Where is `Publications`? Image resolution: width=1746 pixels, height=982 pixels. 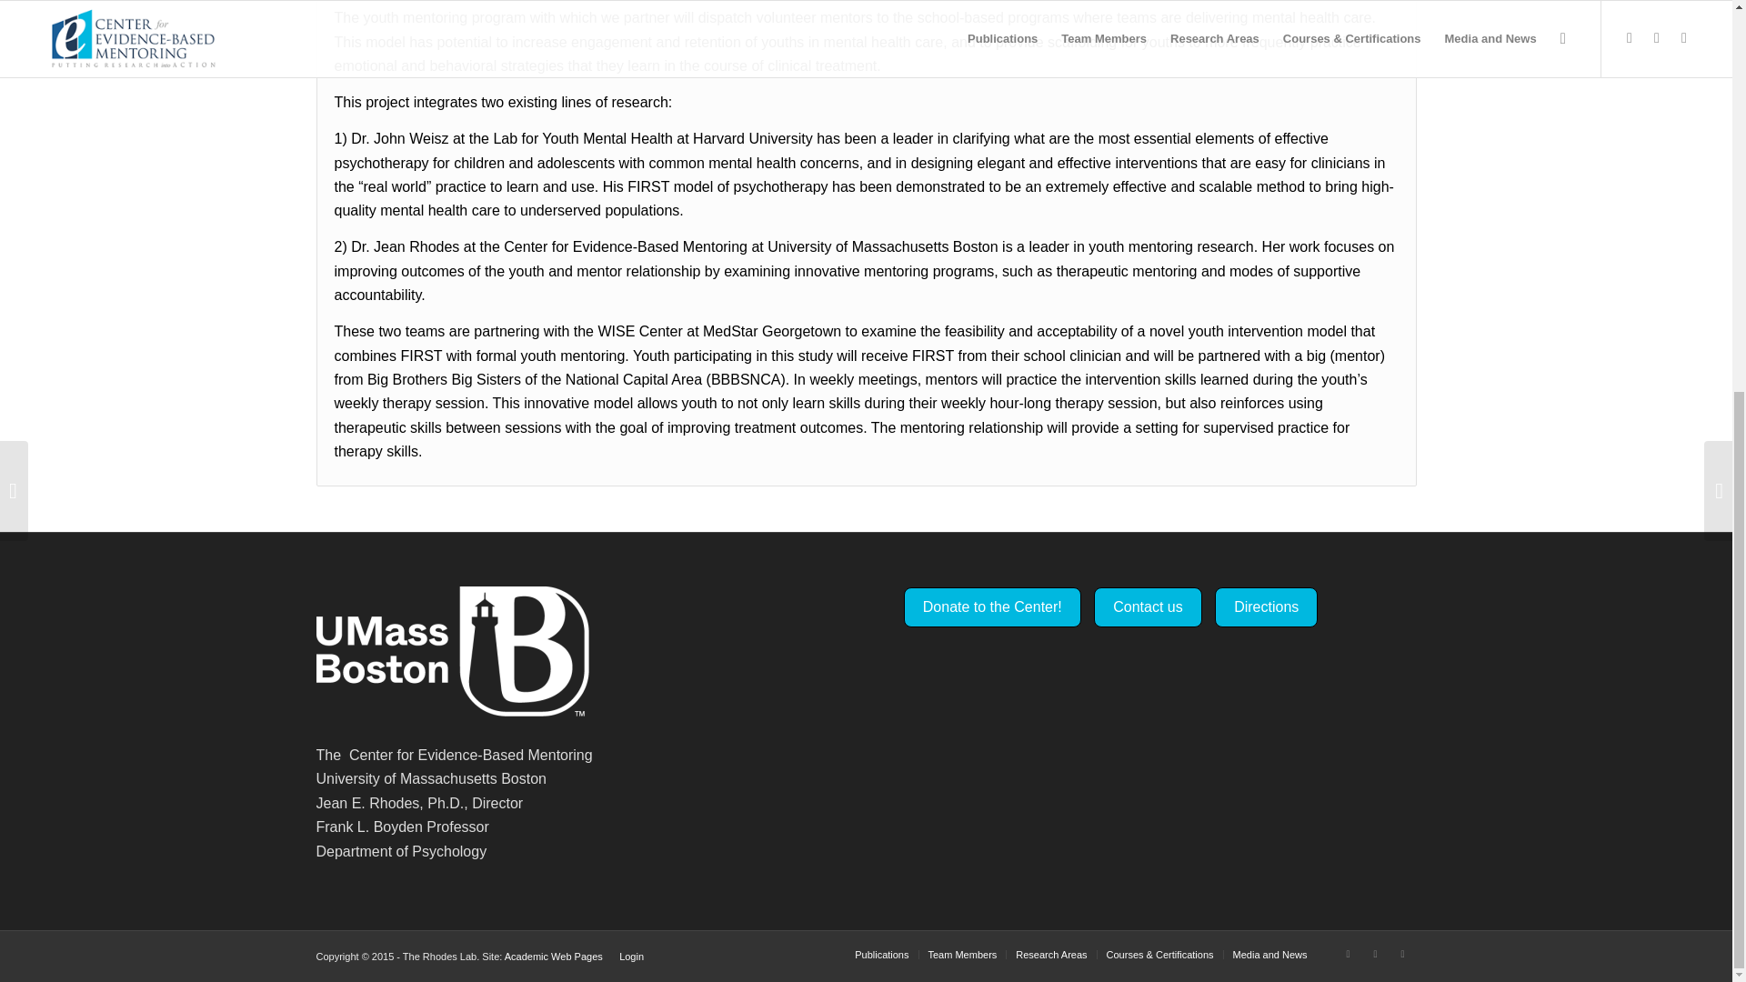
Publications is located at coordinates (881, 955).